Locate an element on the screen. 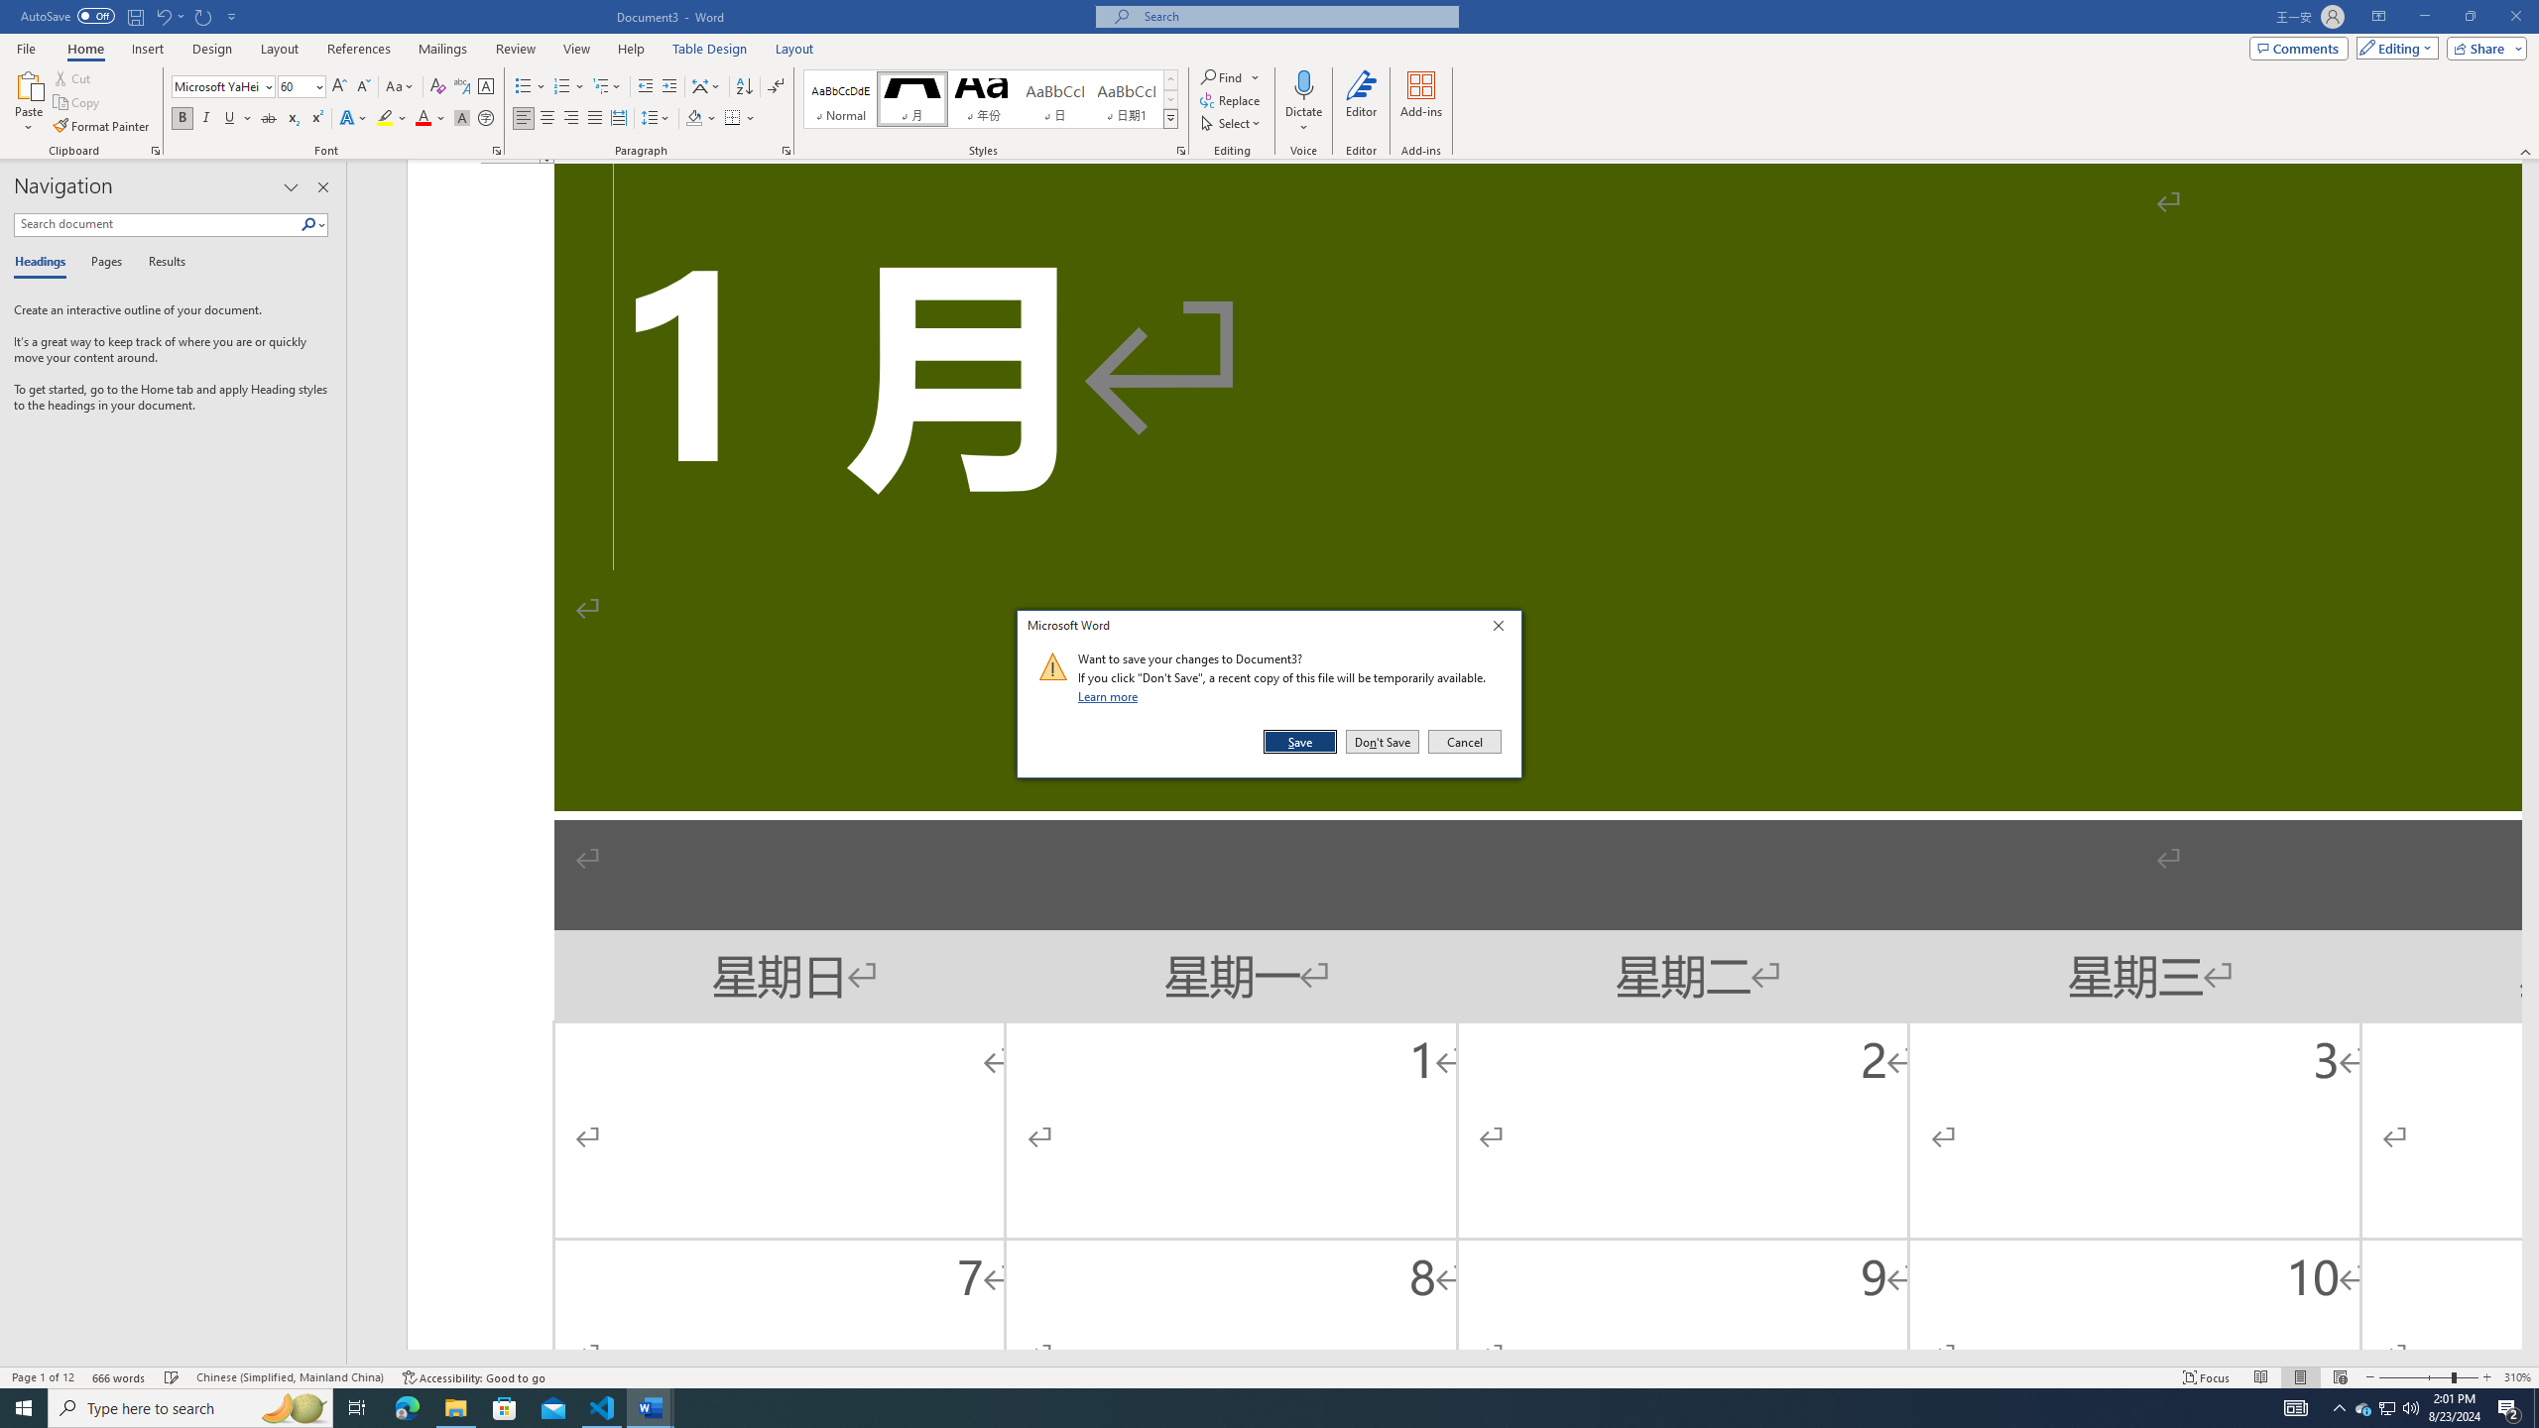 This screenshot has width=2539, height=1428. Running applications is located at coordinates (1252, 1408).